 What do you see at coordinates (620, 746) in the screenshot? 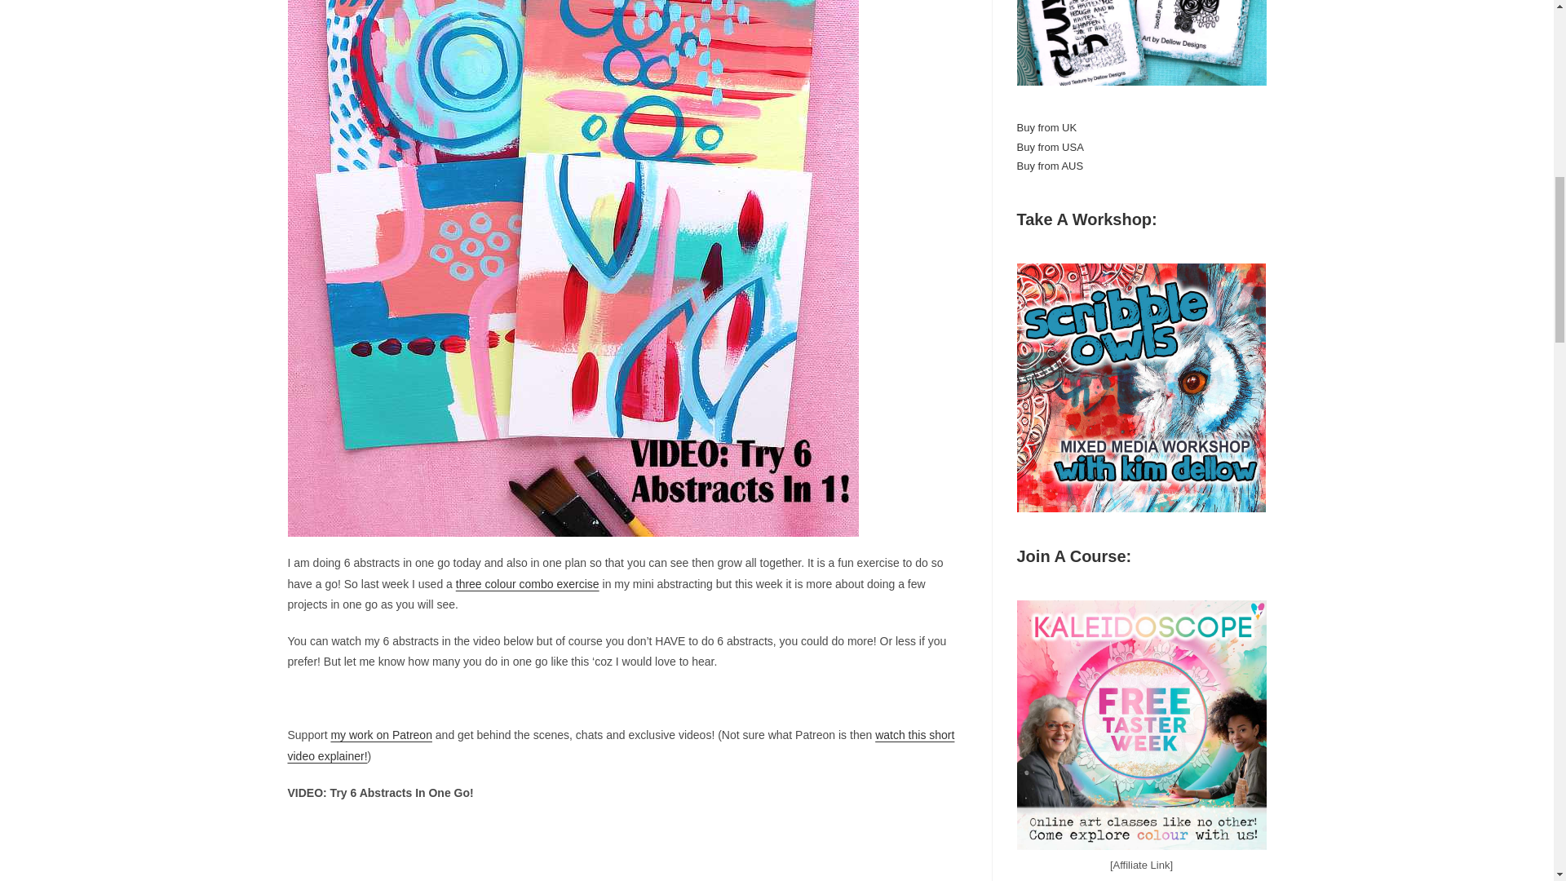
I see `watch this short video explainer!` at bounding box center [620, 746].